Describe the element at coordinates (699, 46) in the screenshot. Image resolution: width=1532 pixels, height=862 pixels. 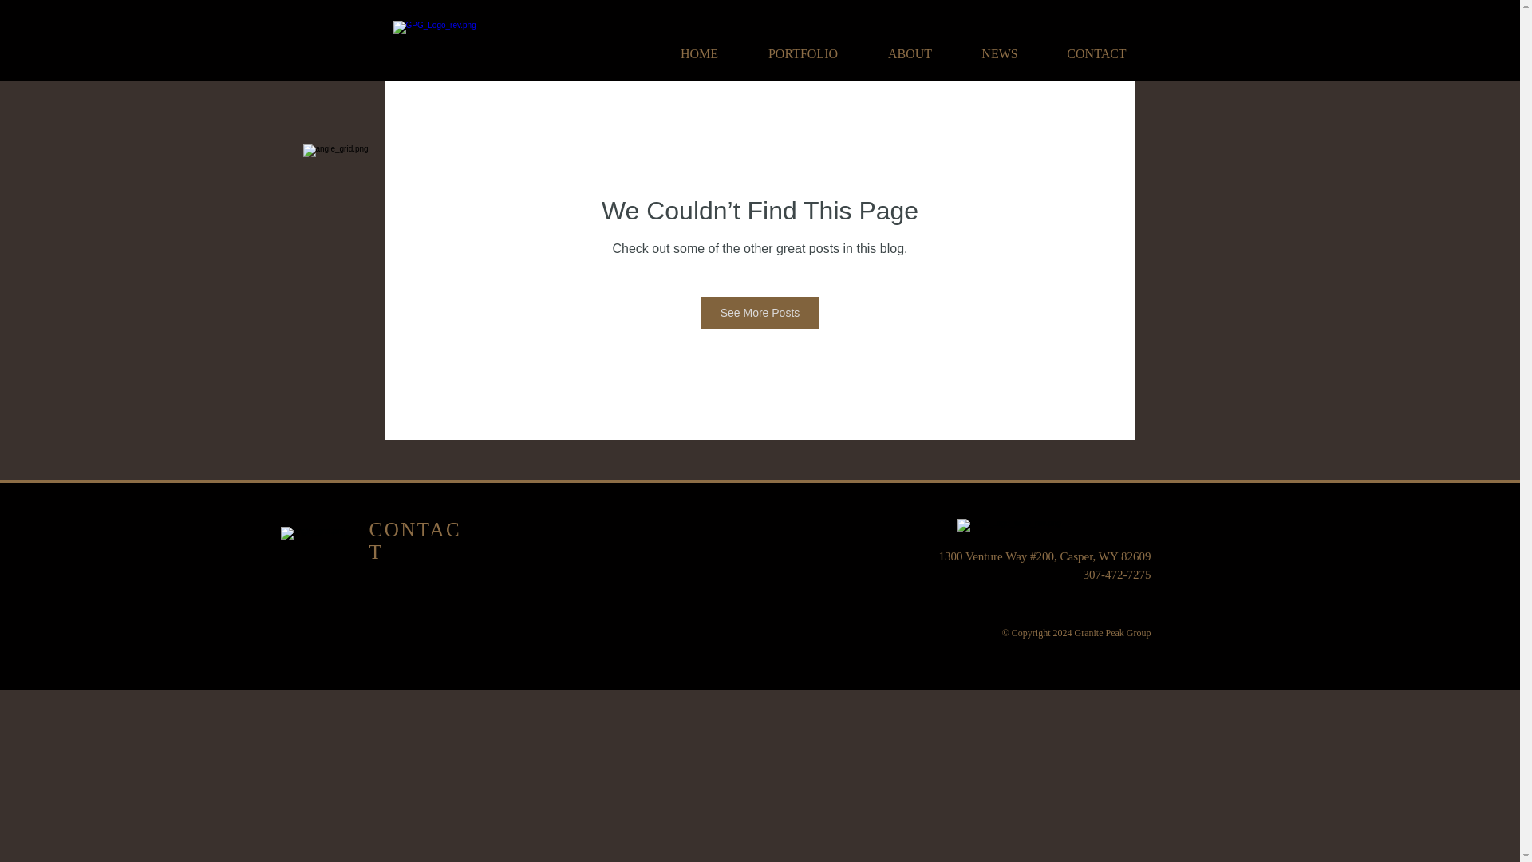
I see `HOME` at that location.